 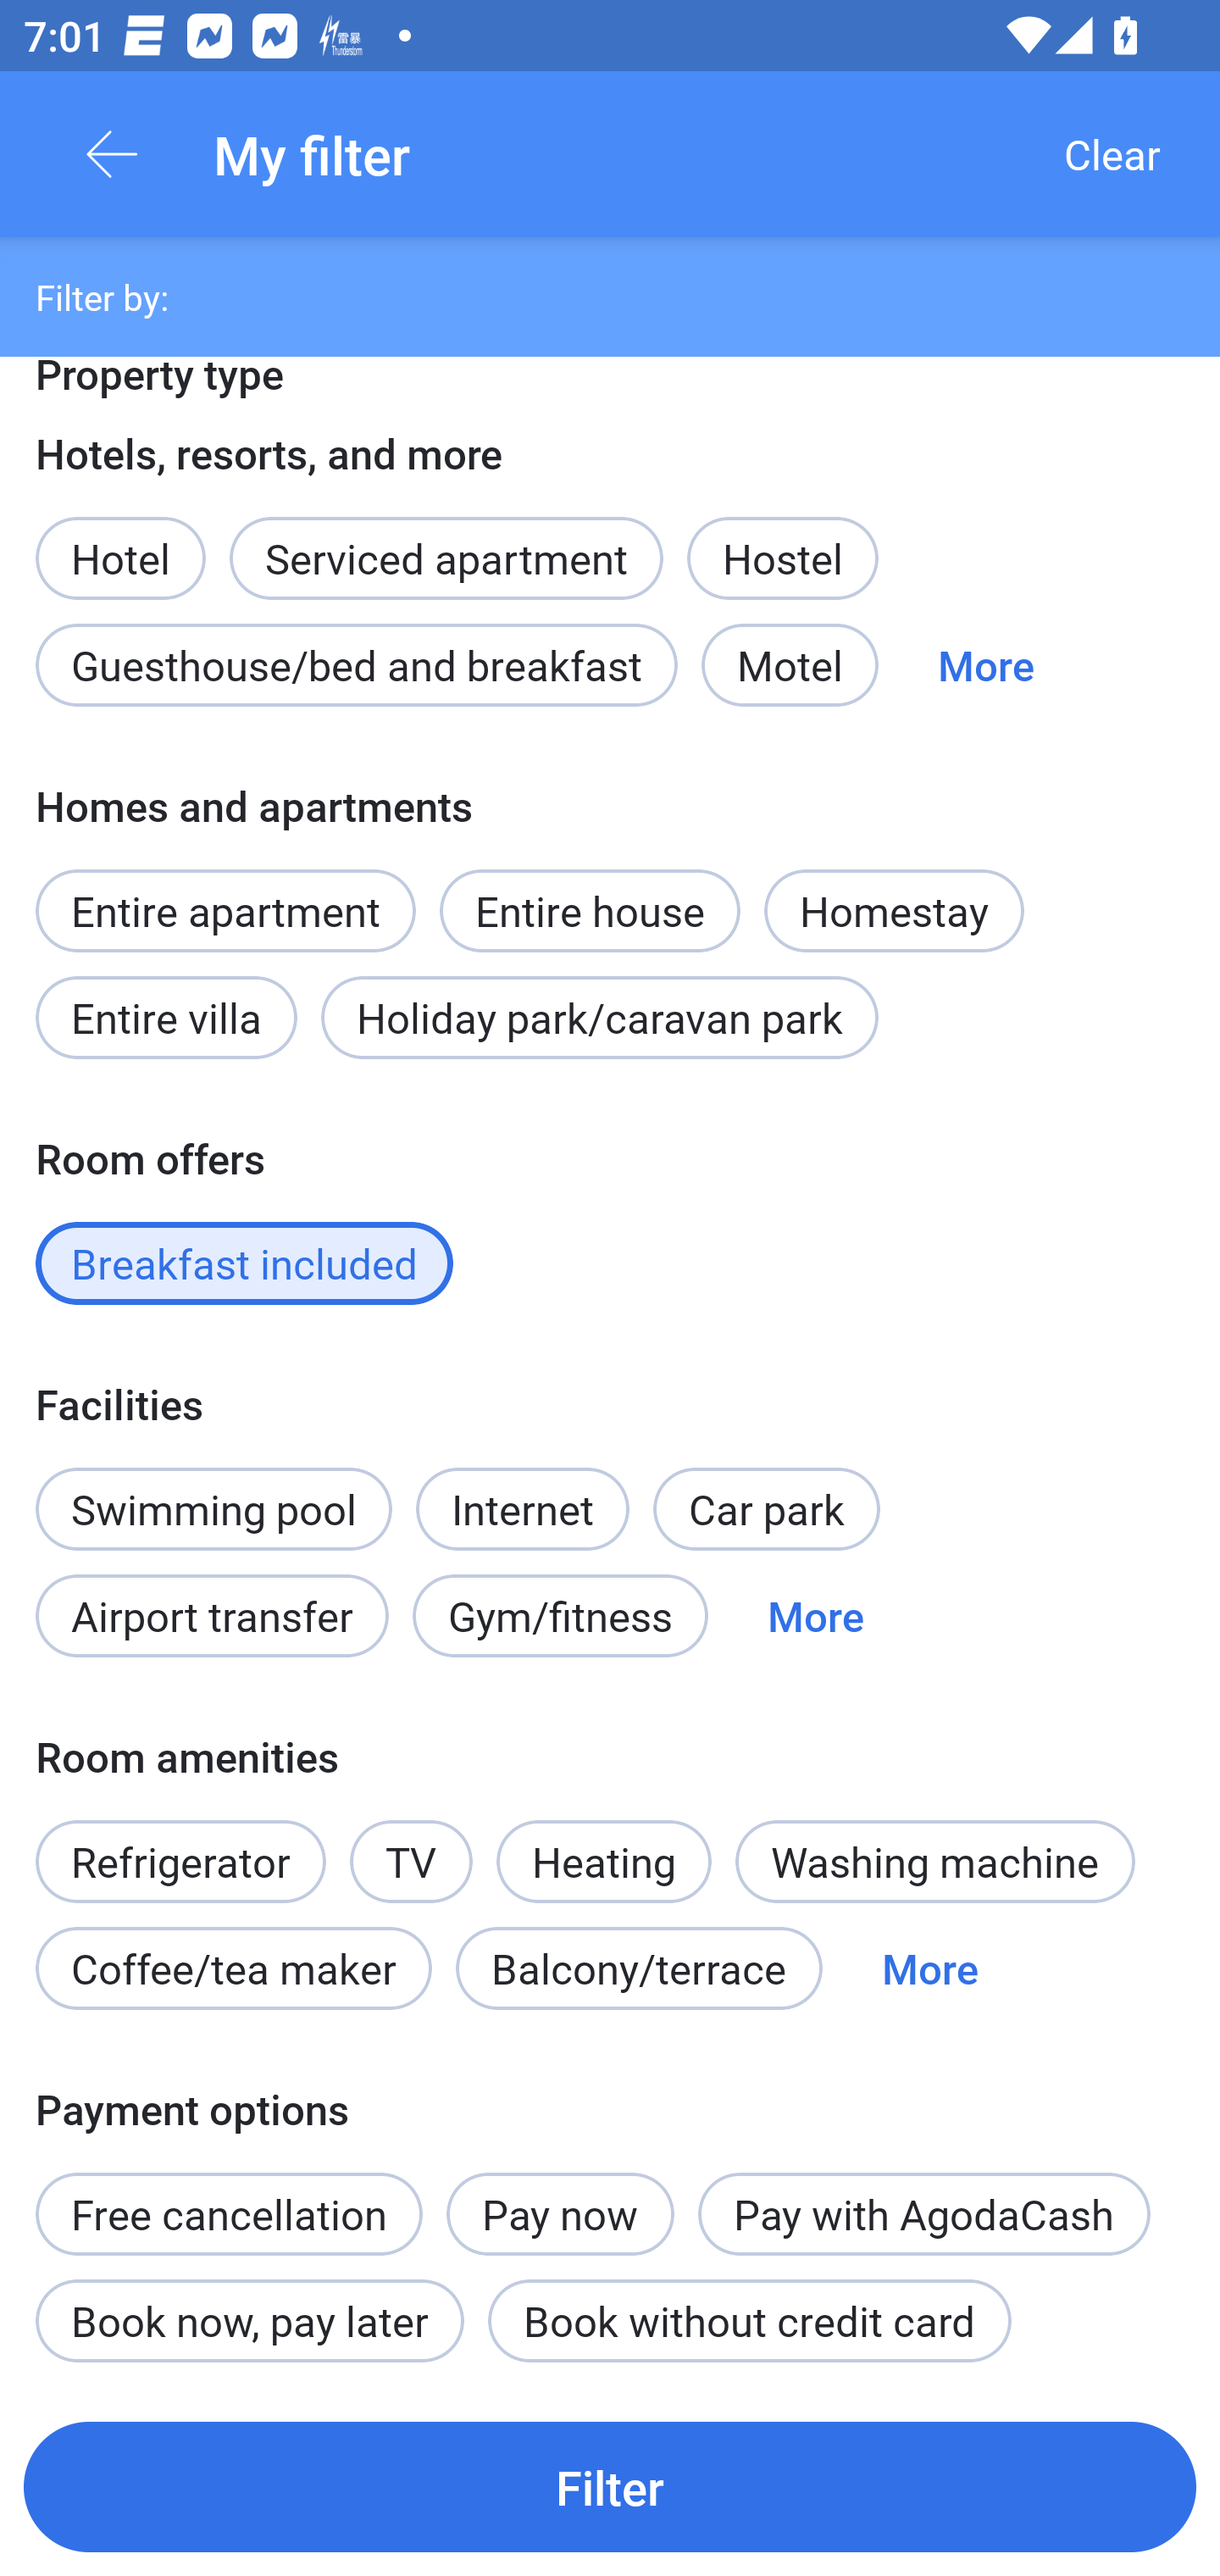 What do you see at coordinates (590, 892) in the screenshot?
I see `Entire house` at bounding box center [590, 892].